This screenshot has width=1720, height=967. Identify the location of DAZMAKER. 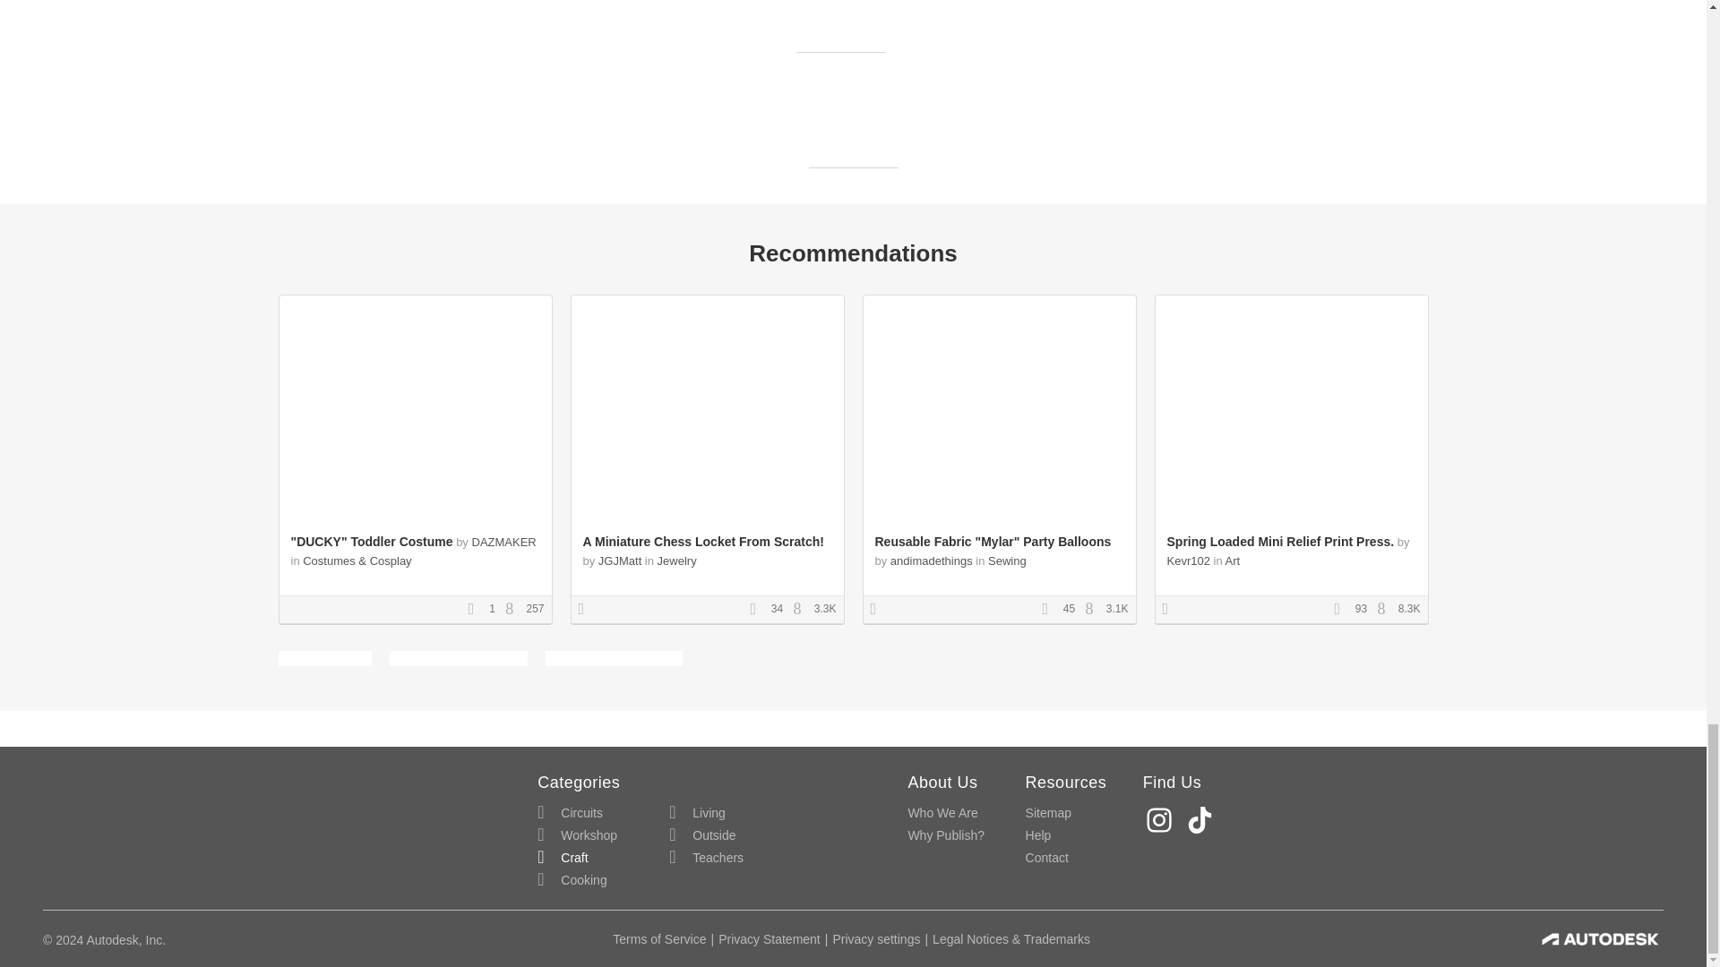
(503, 543).